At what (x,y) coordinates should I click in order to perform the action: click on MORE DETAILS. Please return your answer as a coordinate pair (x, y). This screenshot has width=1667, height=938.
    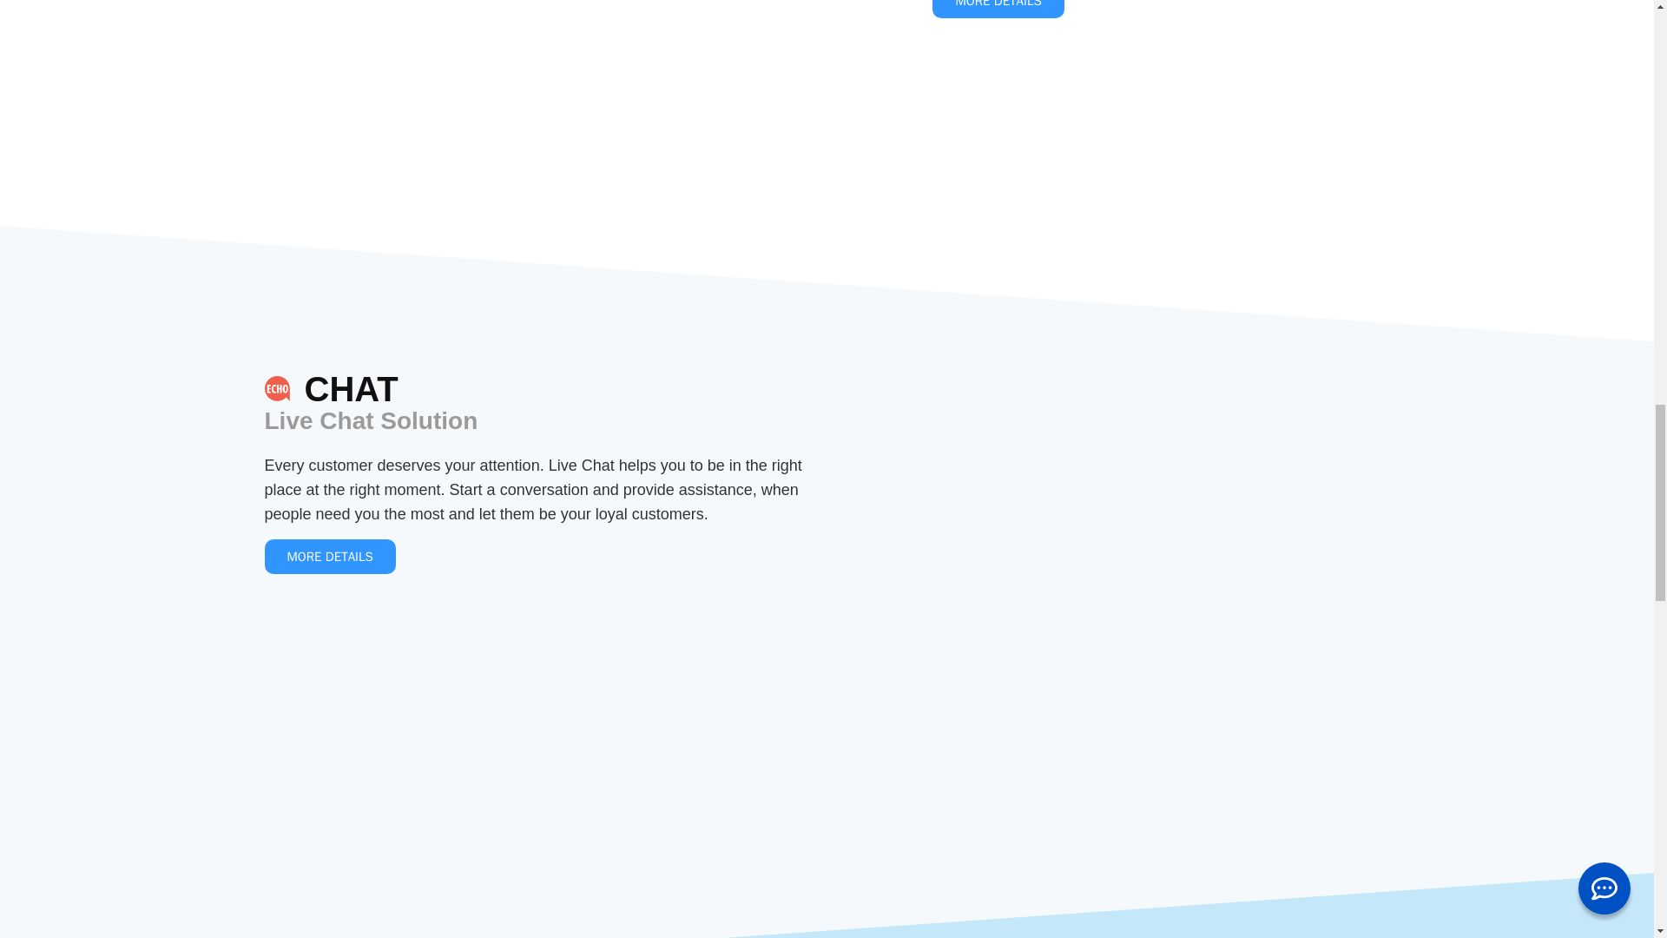
    Looking at the image, I should click on (329, 558).